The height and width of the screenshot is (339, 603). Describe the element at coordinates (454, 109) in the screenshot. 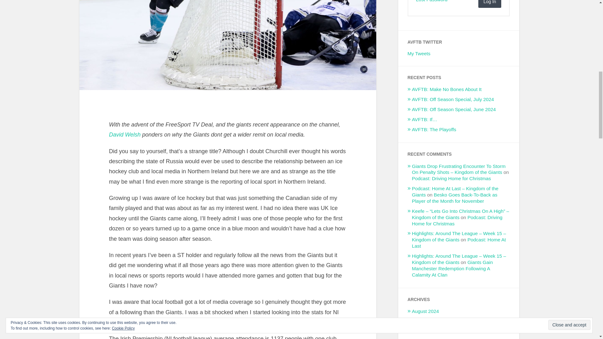

I see `AVFTB: Off Season Special, June 2024` at that location.